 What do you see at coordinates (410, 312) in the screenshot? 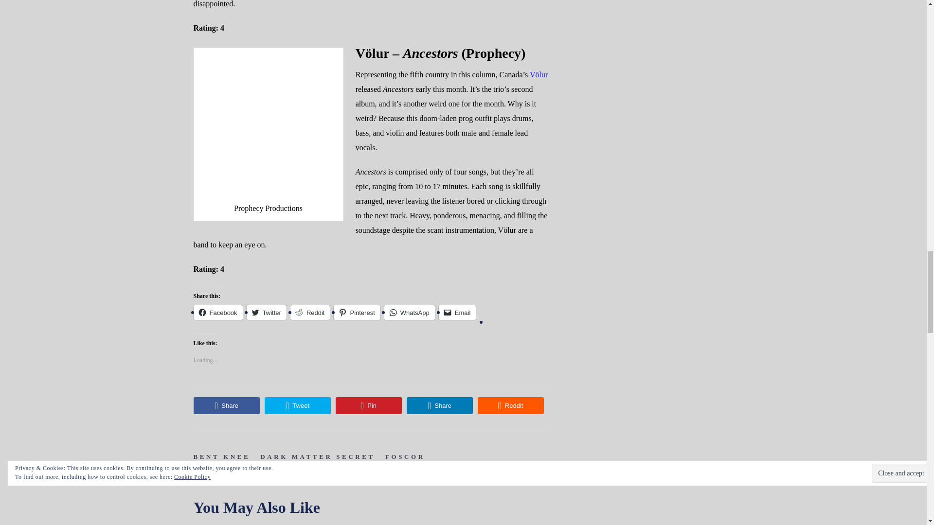
I see `WhatsApp` at bounding box center [410, 312].